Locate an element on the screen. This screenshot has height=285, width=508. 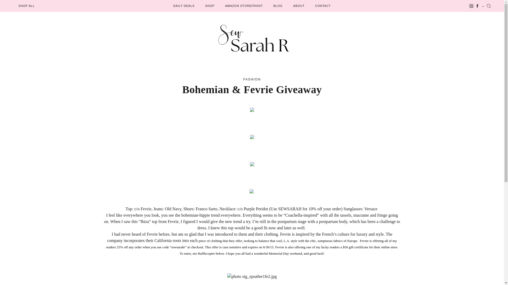
SHOP ALL is located at coordinates (26, 6).